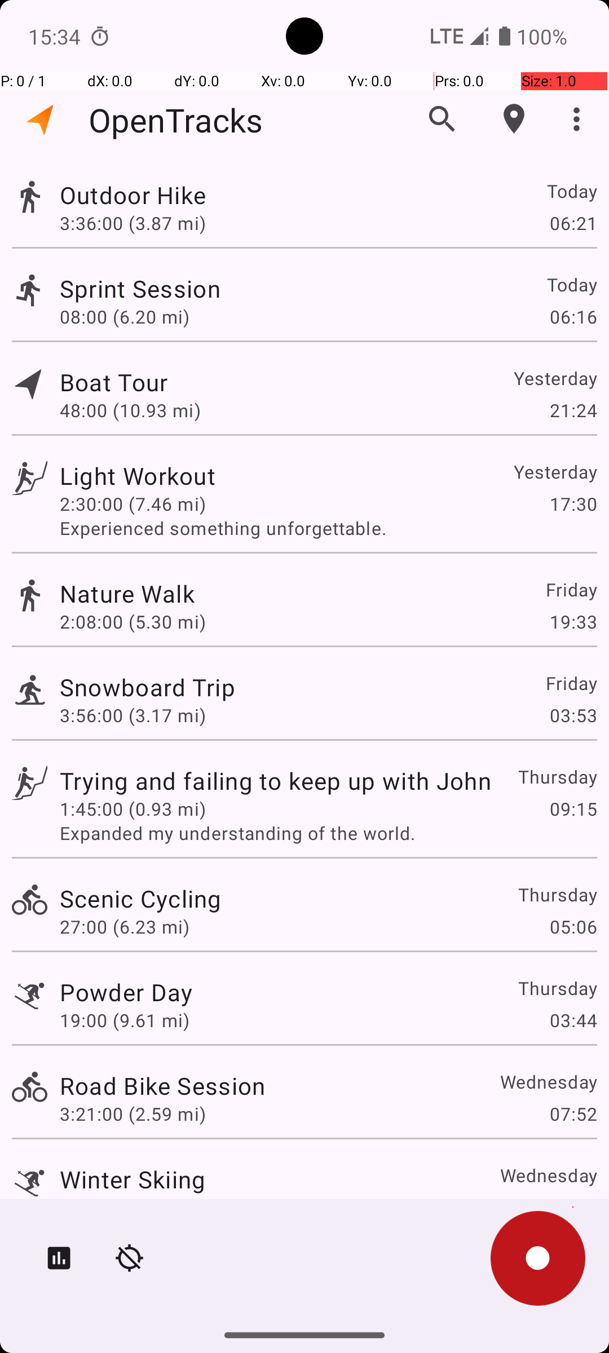  I want to click on 06:21, so click(573, 223).